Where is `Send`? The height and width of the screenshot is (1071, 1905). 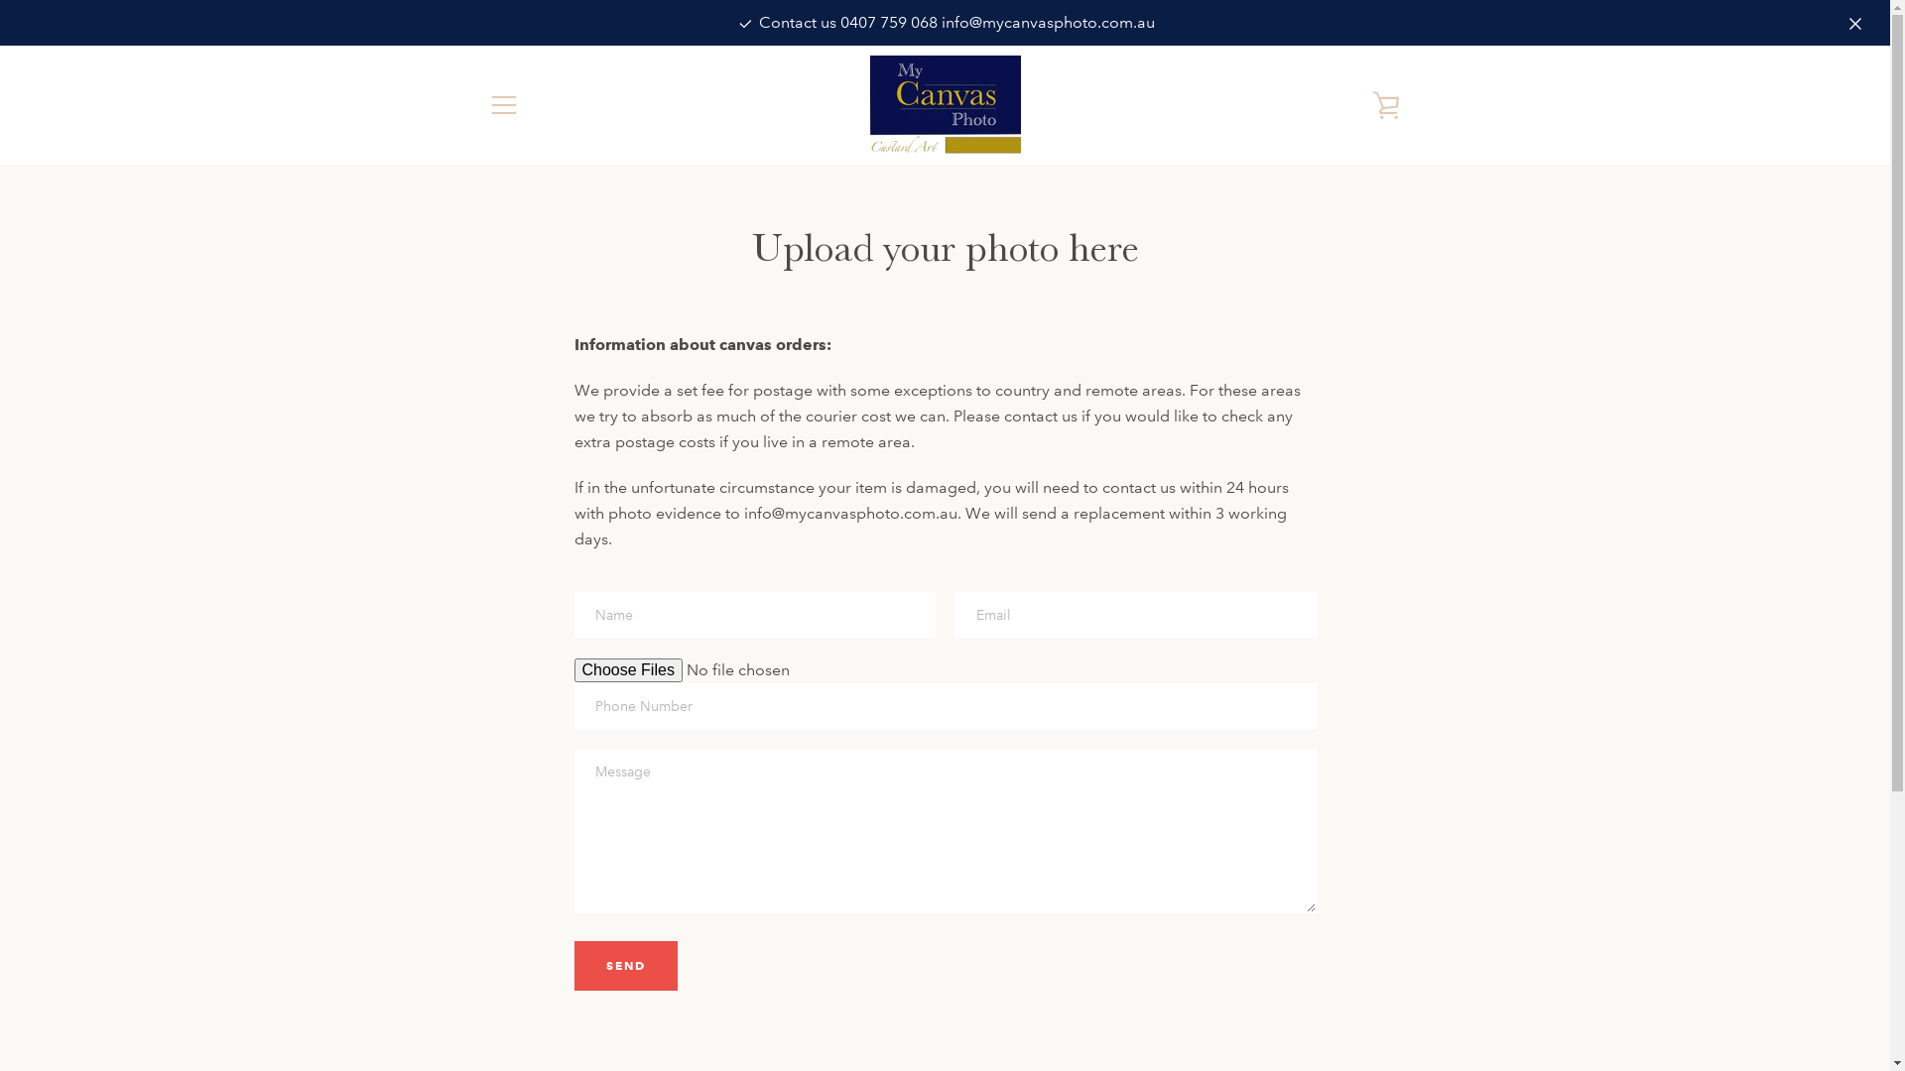
Send is located at coordinates (625, 966).